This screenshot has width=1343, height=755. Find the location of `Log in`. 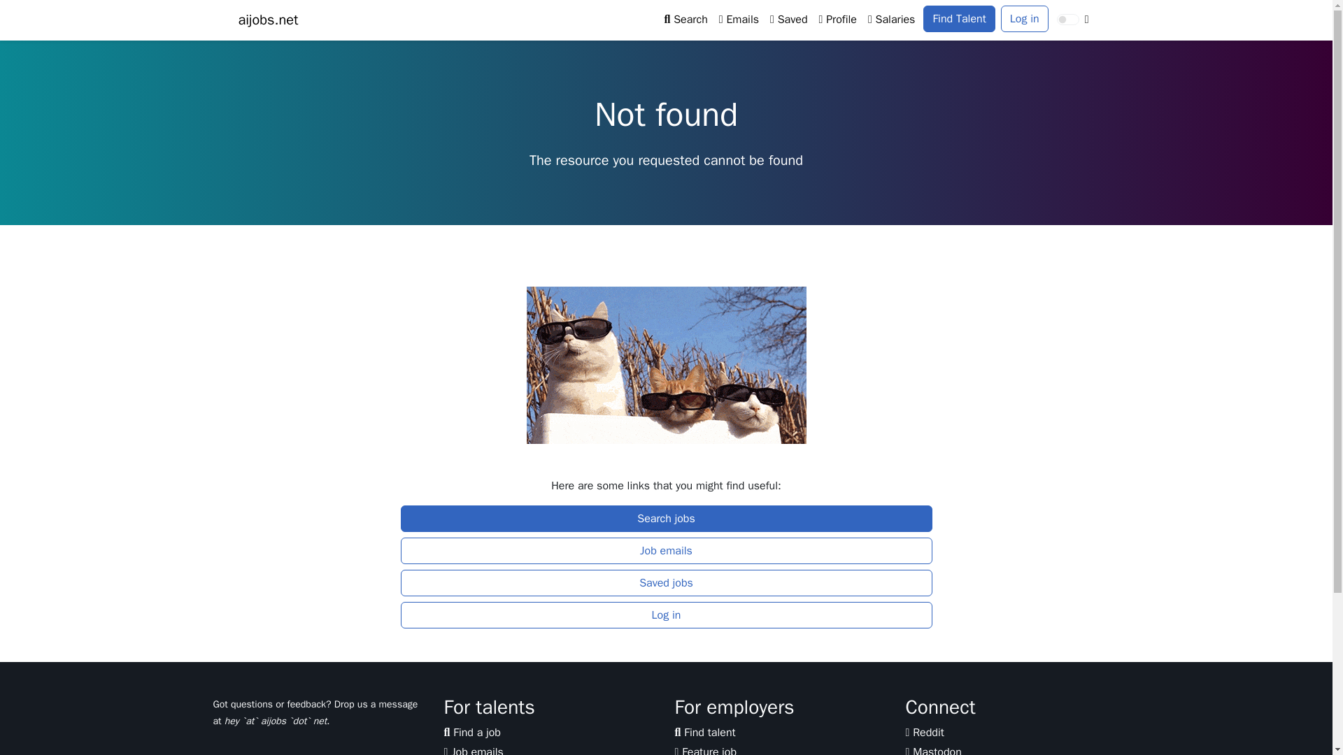

Log in is located at coordinates (1024, 18).